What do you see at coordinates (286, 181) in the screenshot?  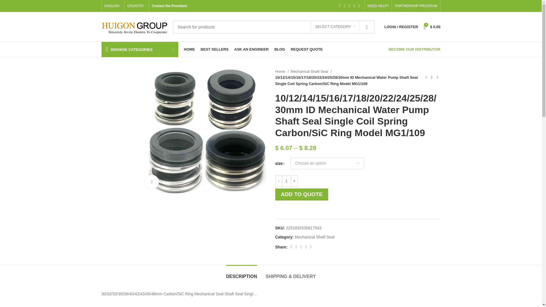 I see `Qty` at bounding box center [286, 181].